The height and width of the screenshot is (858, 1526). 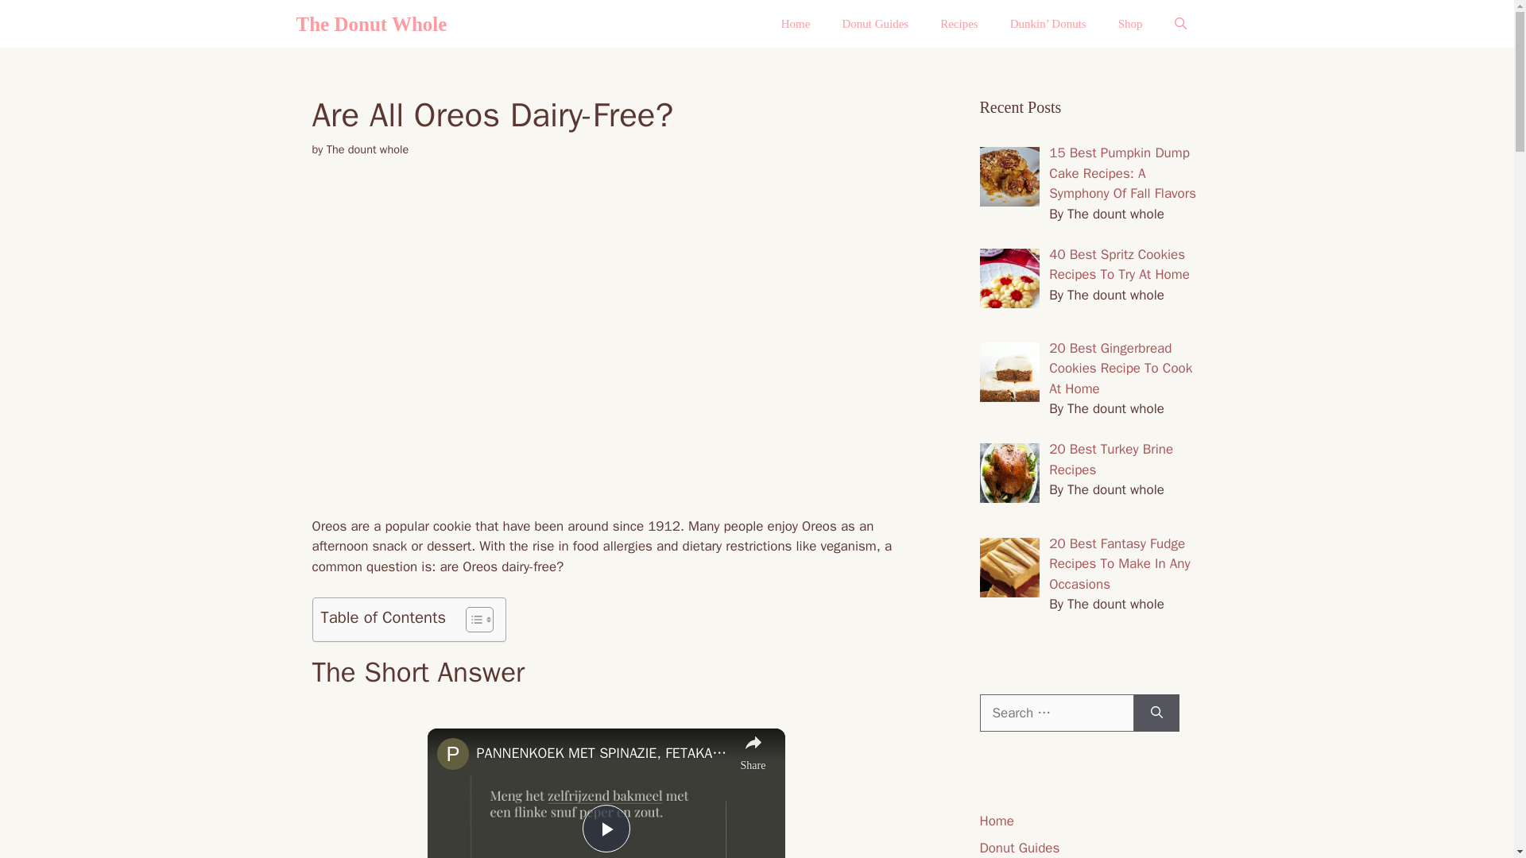 I want to click on Donut Guides, so click(x=874, y=24).